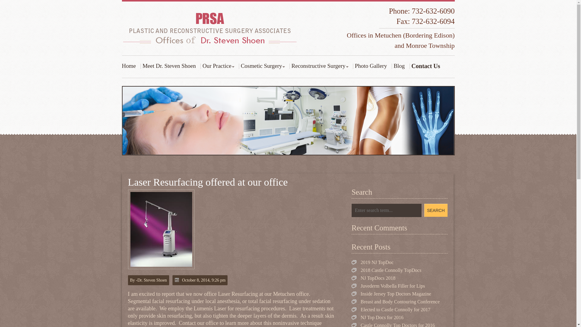  What do you see at coordinates (372, 66) in the screenshot?
I see `Photo Gallery` at bounding box center [372, 66].